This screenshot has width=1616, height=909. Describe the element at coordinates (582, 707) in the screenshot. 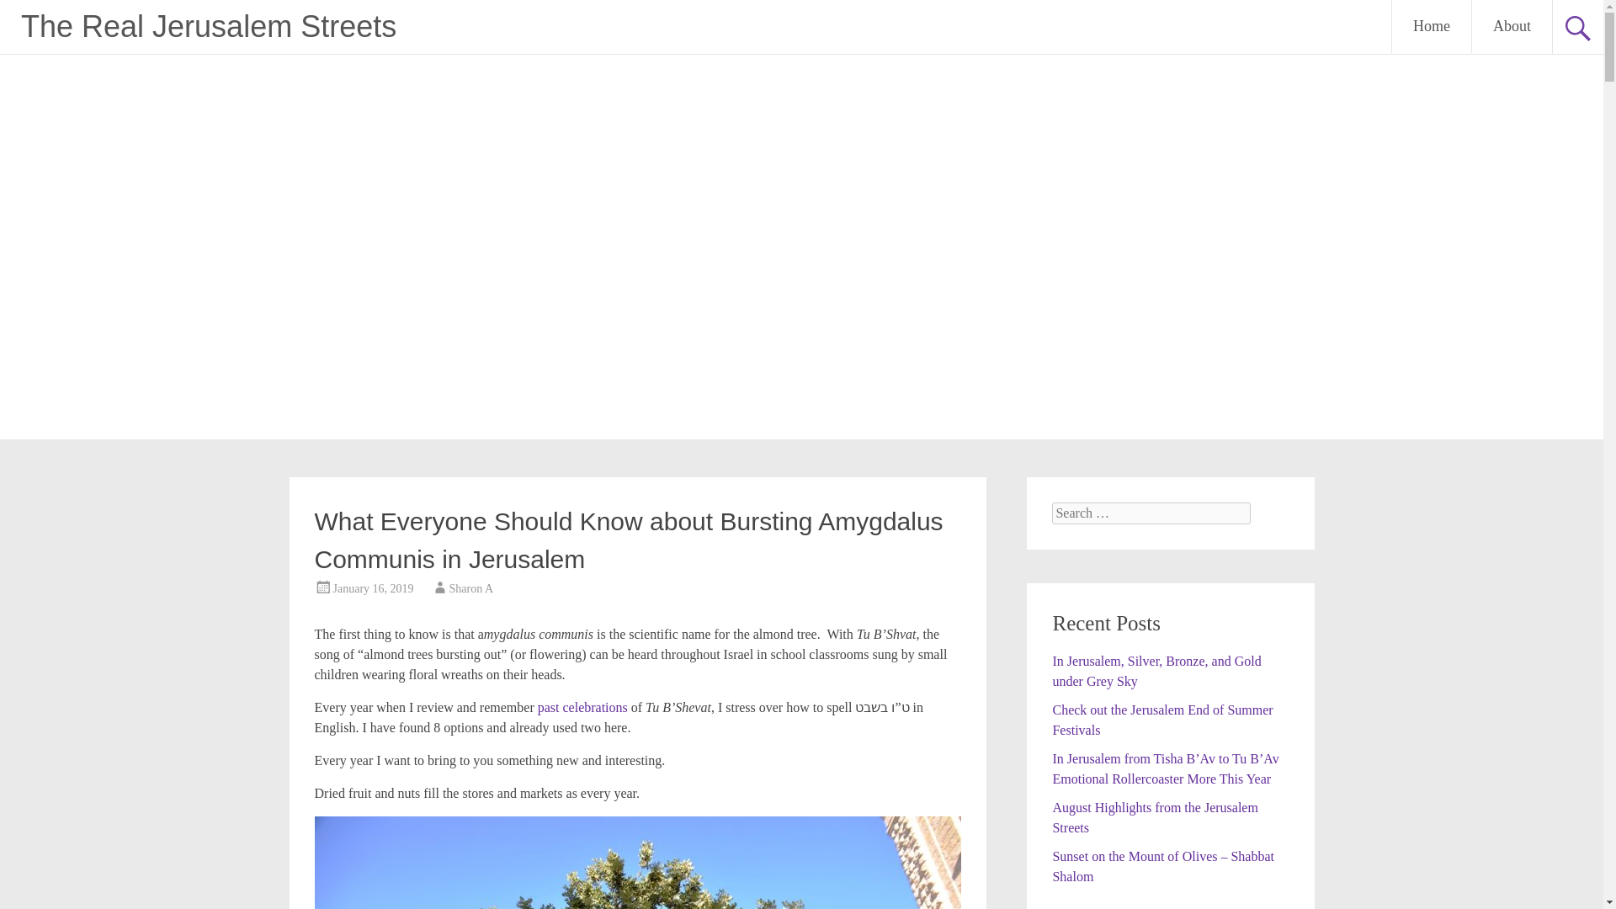

I see `past celebrations` at that location.